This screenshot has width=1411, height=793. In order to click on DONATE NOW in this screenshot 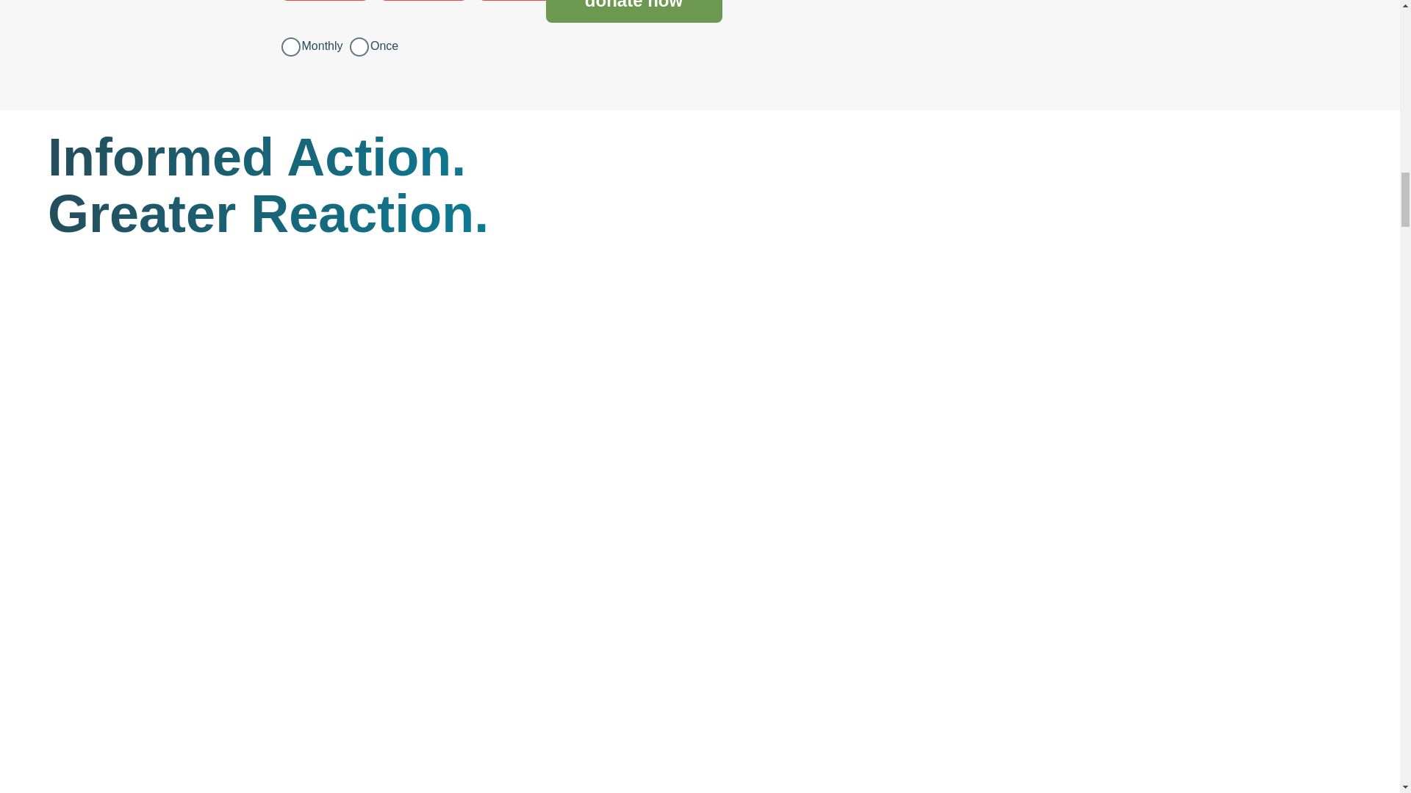, I will do `click(633, 12)`.